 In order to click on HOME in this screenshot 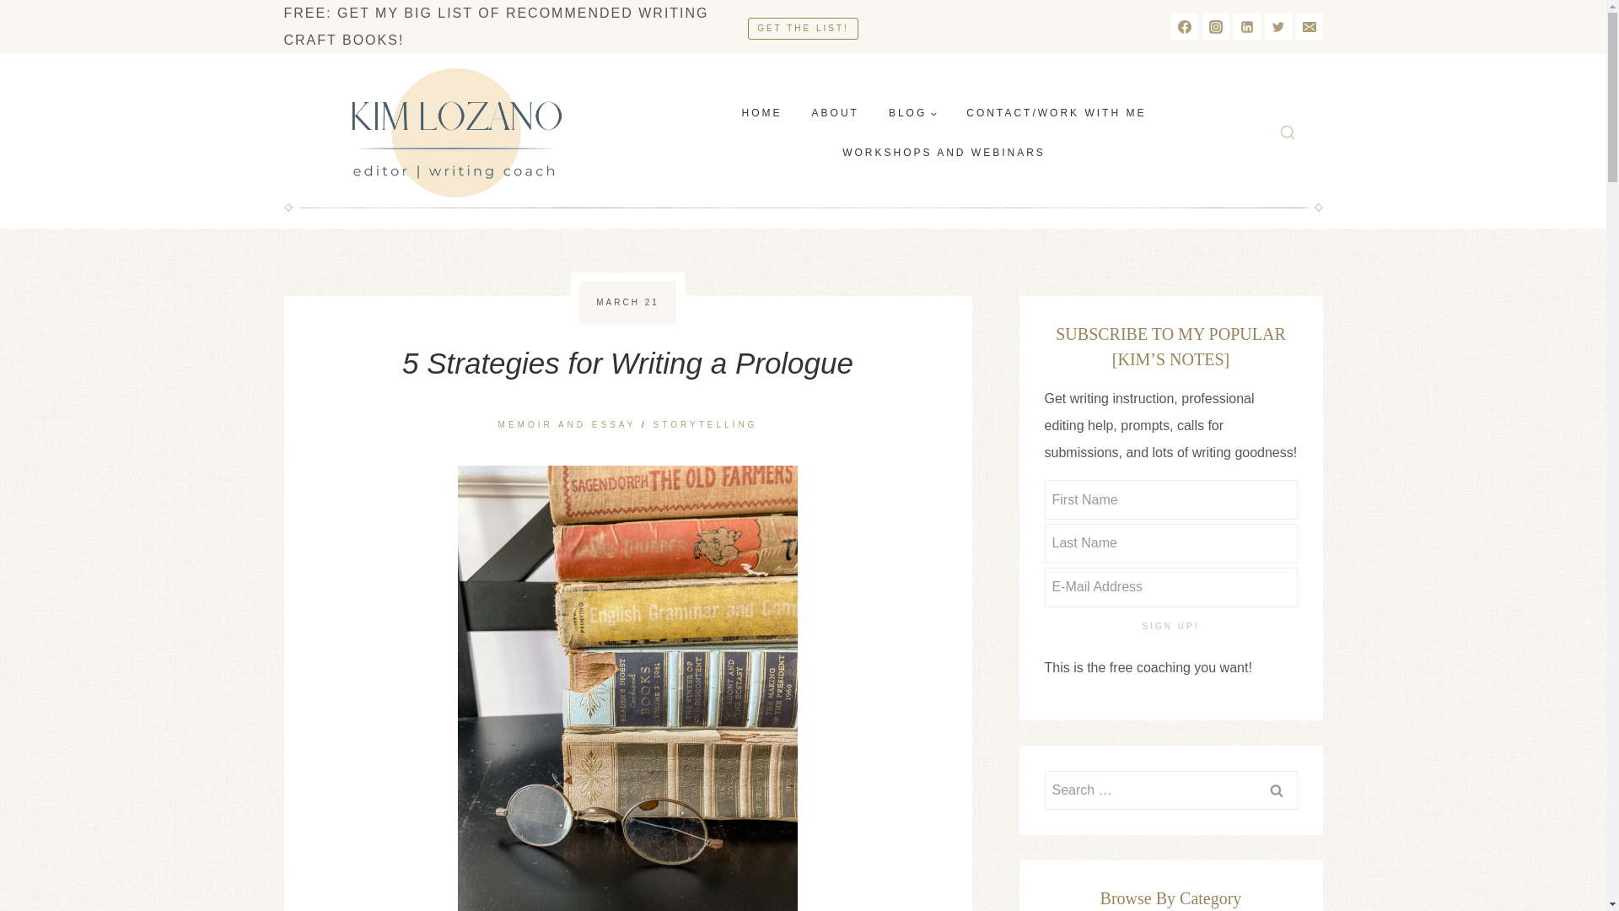, I will do `click(761, 113)`.